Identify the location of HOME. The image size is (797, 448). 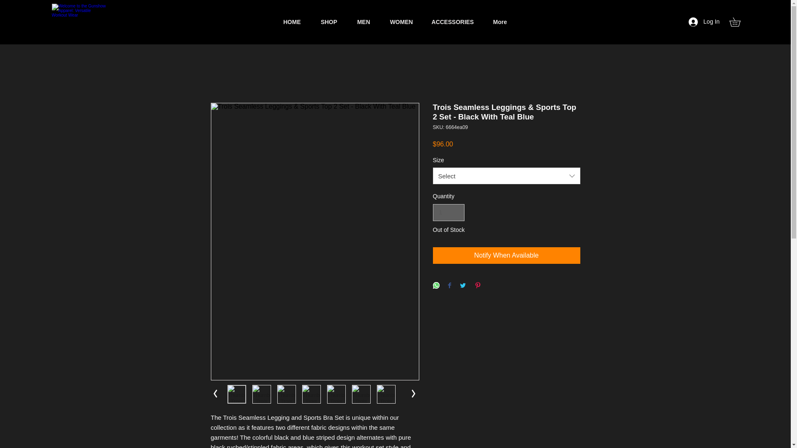
(292, 22).